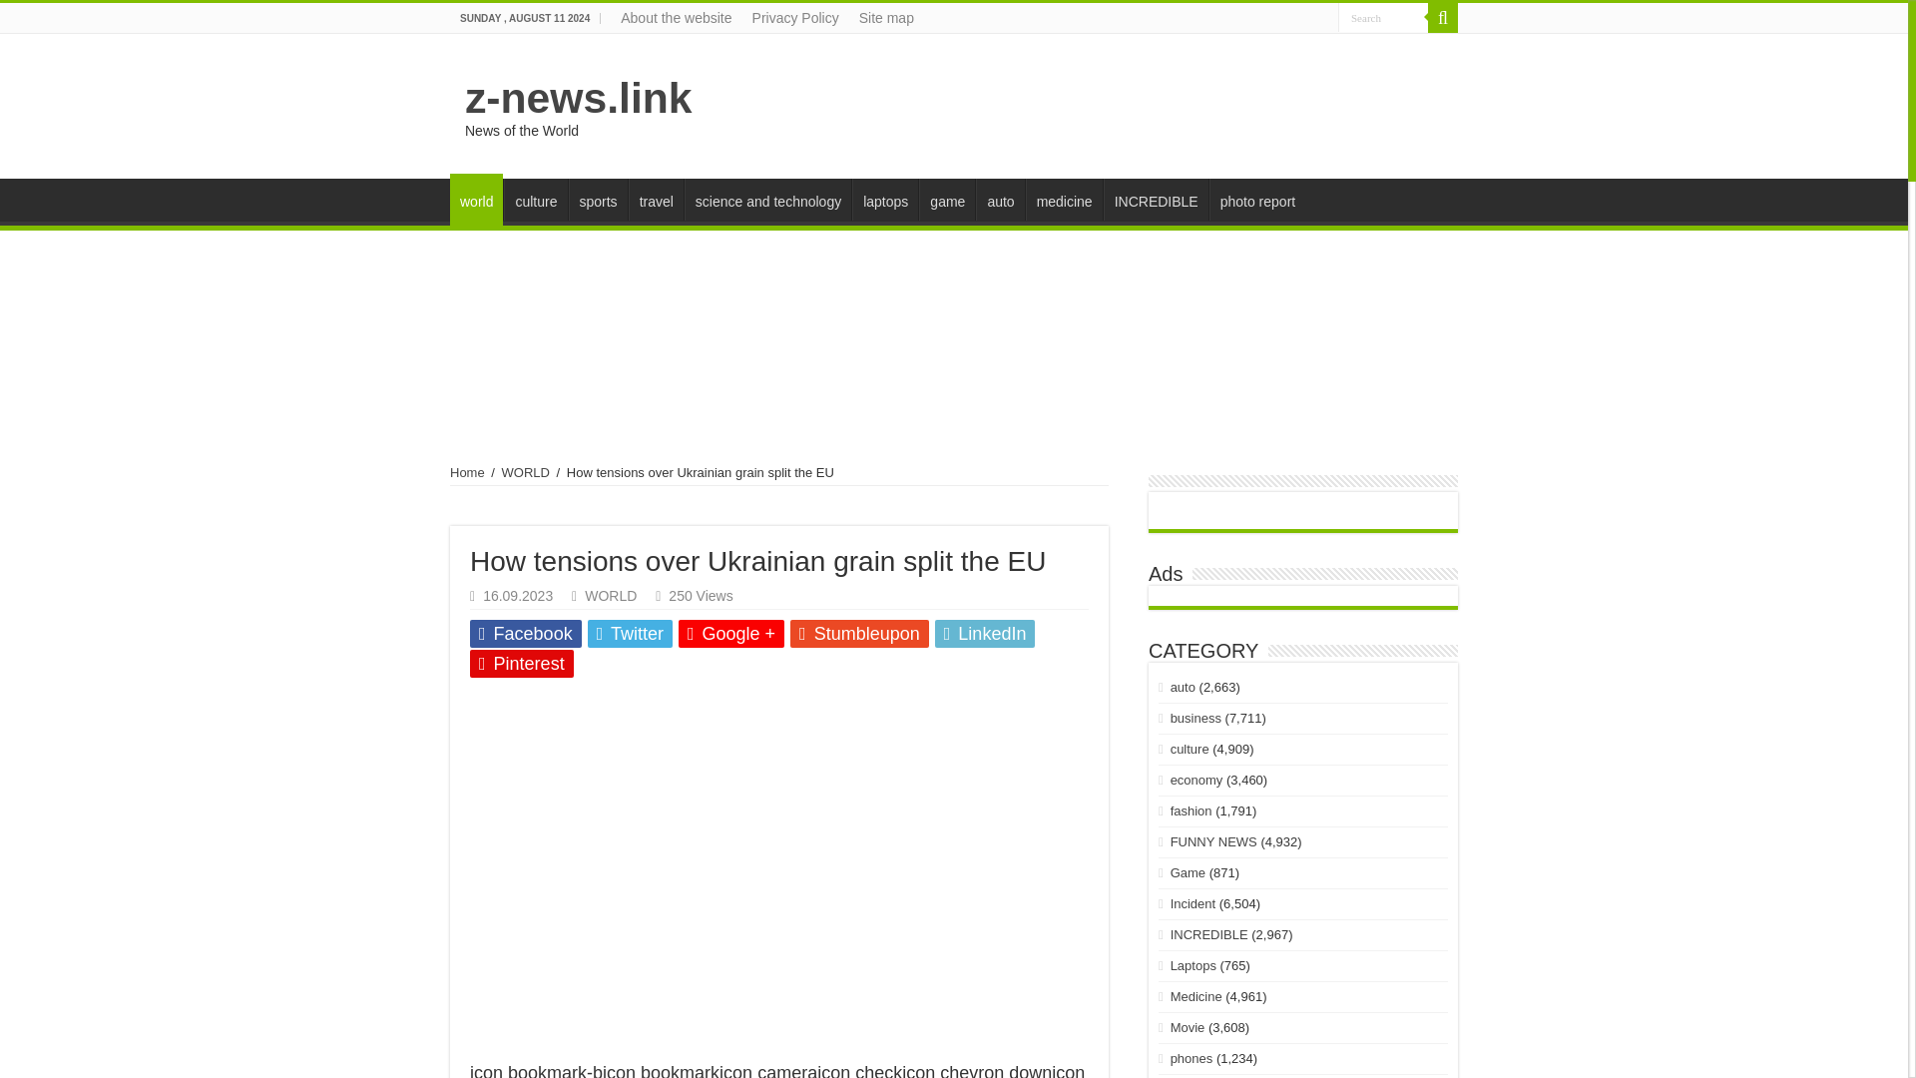 This screenshot has height=1078, width=1916. Describe the element at coordinates (521, 664) in the screenshot. I see `Pinterest` at that location.